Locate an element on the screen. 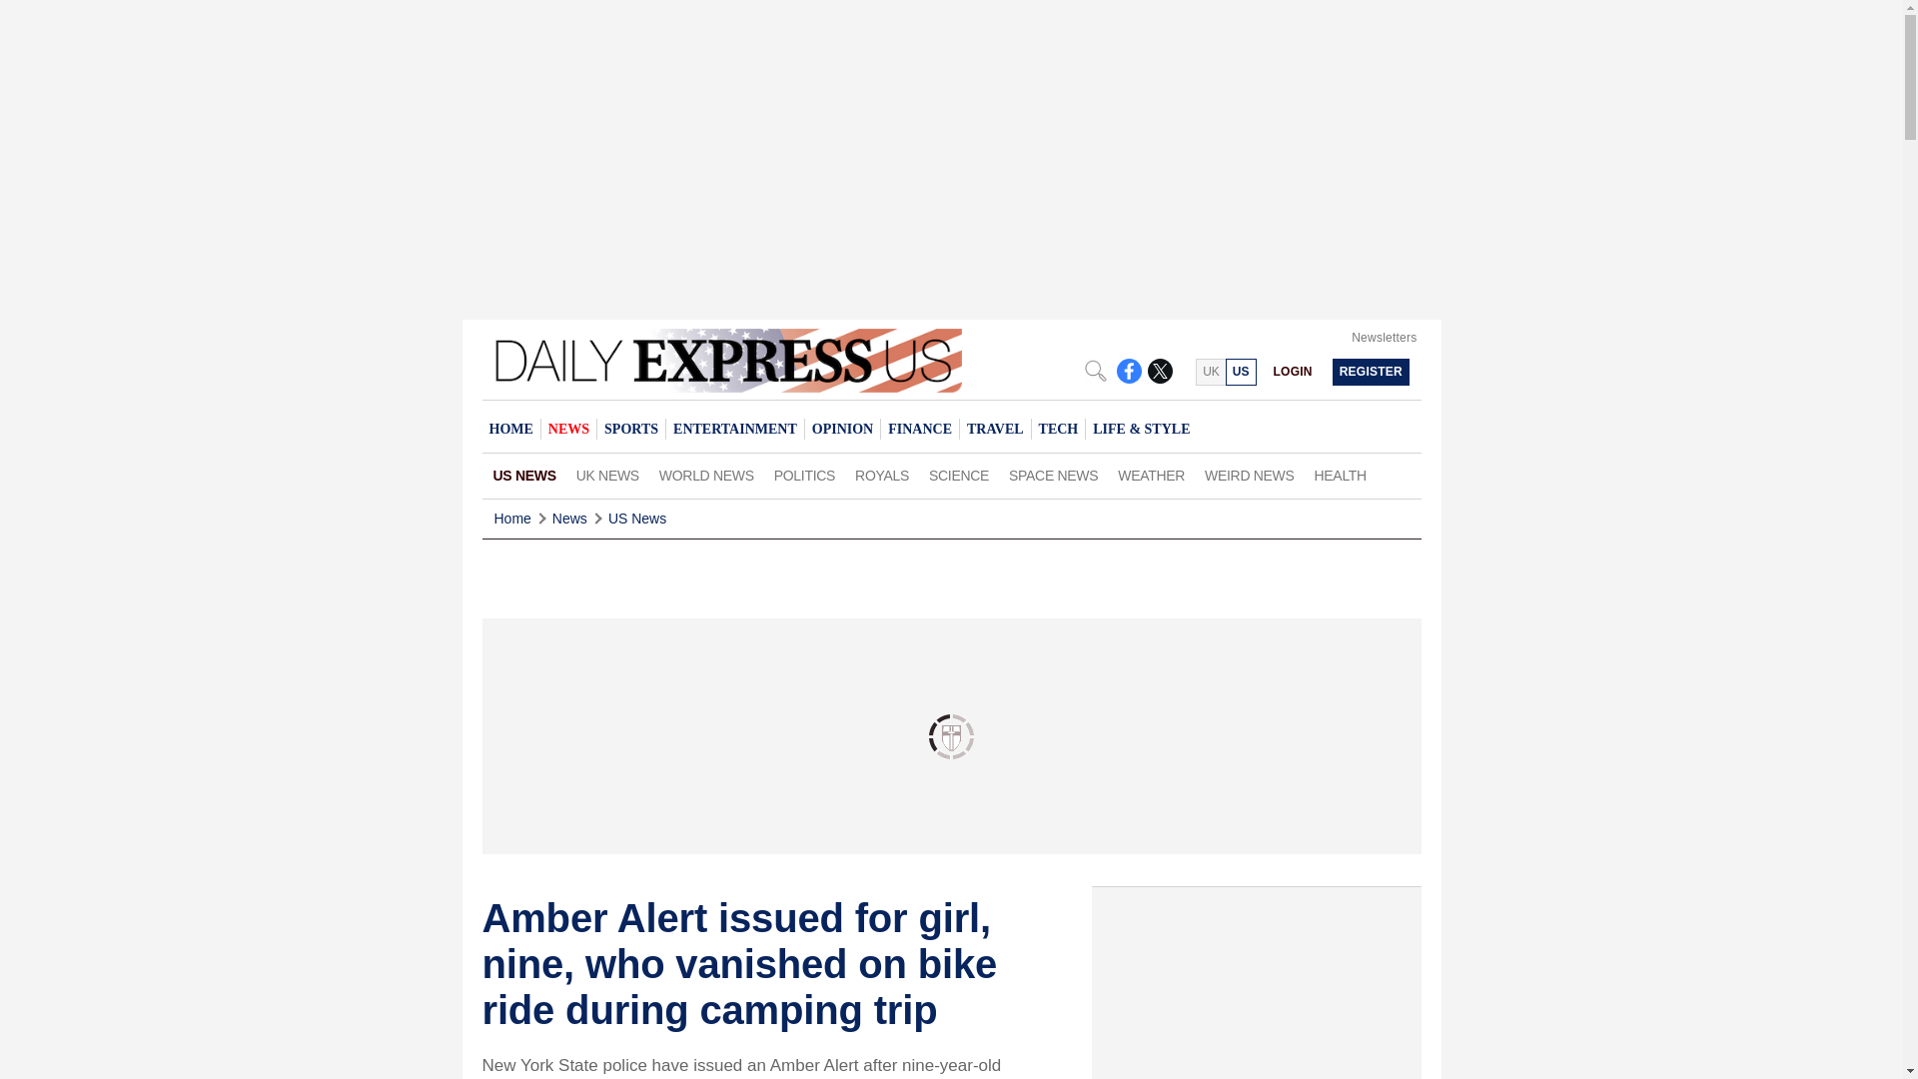 Image resolution: width=1918 pixels, height=1079 pixels. UK is located at coordinates (1210, 372).